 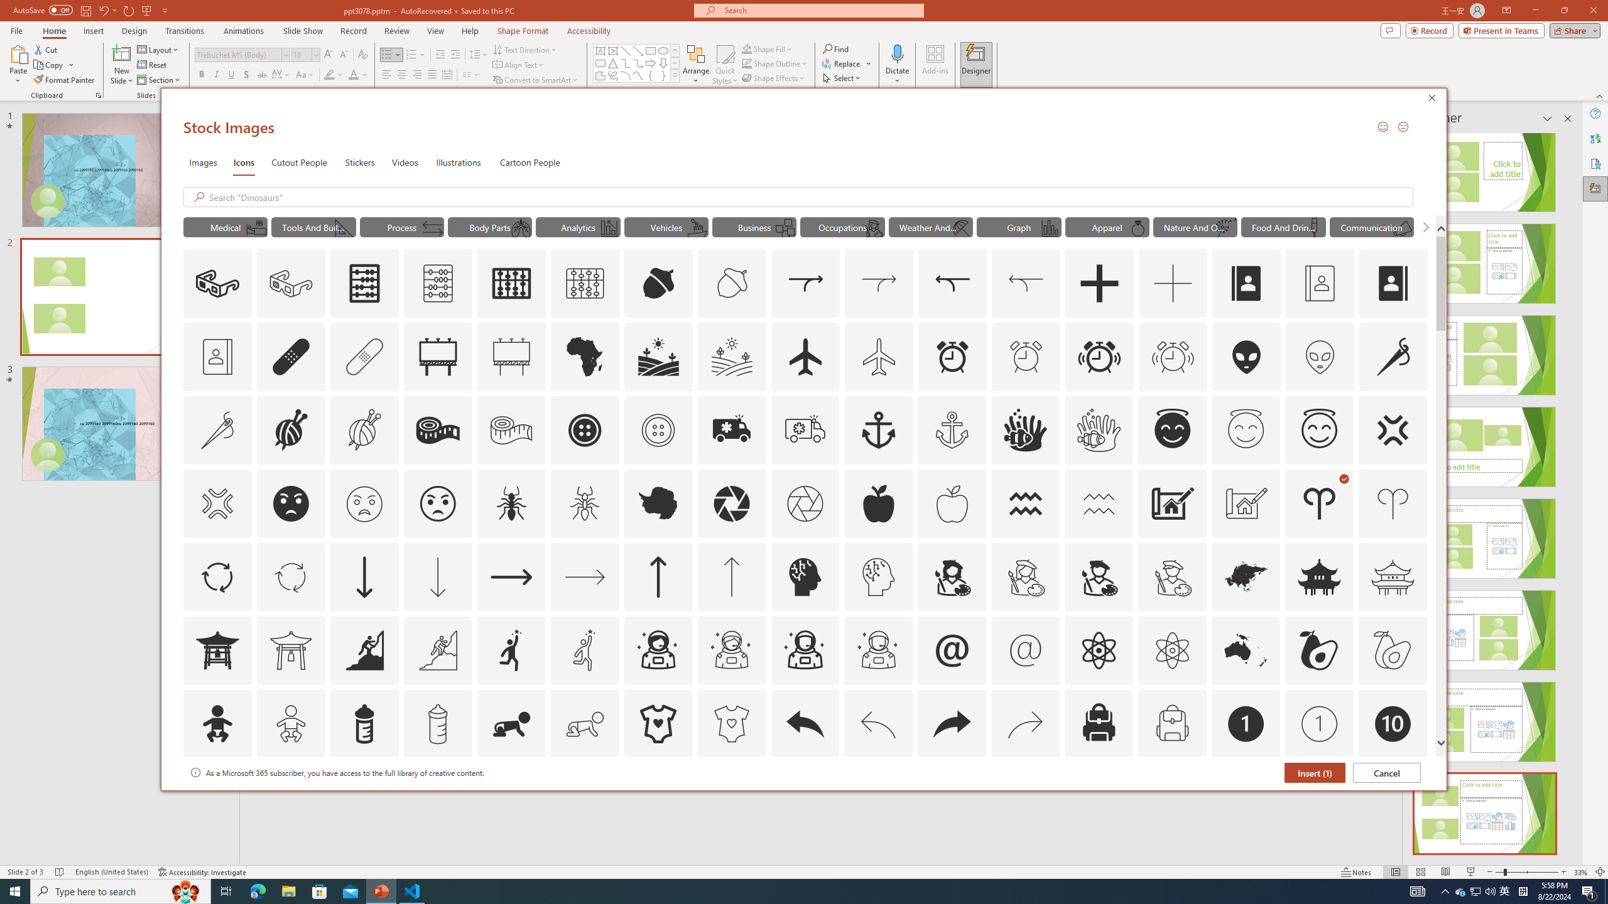 What do you see at coordinates (291, 576) in the screenshot?
I see `AutomationID: Icons_ArrowCircle_M` at bounding box center [291, 576].